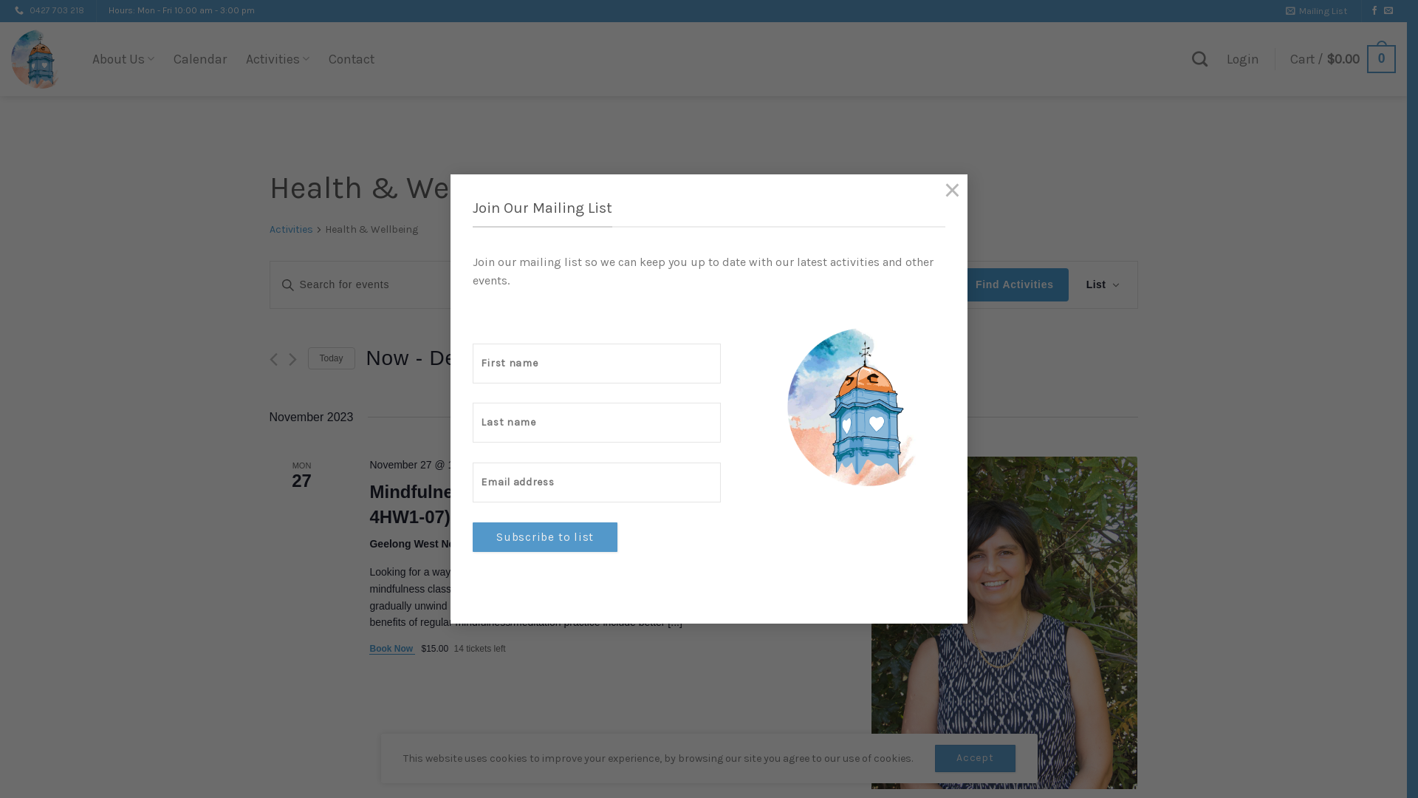  Describe the element at coordinates (579, 505) in the screenshot. I see `Mindfulness Meditation Day Session Week 07 (23-4HW1-07)` at that location.